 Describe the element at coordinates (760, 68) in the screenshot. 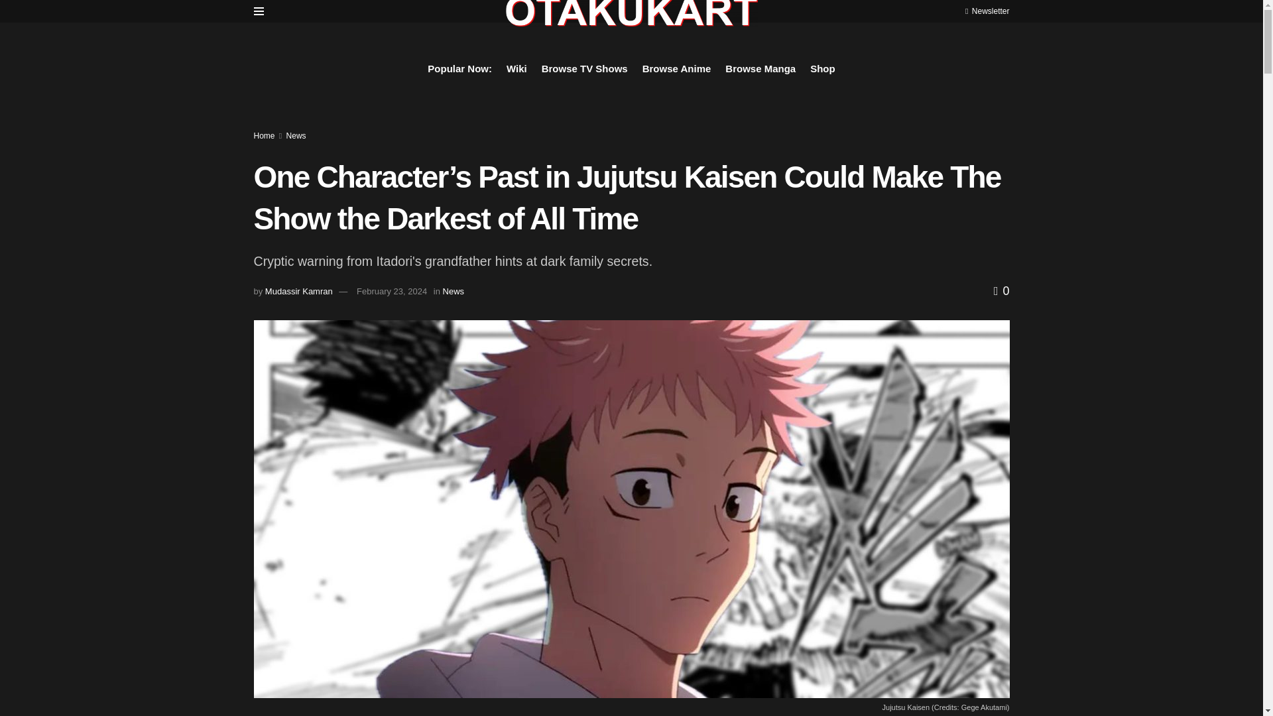

I see `Browse Manga` at that location.